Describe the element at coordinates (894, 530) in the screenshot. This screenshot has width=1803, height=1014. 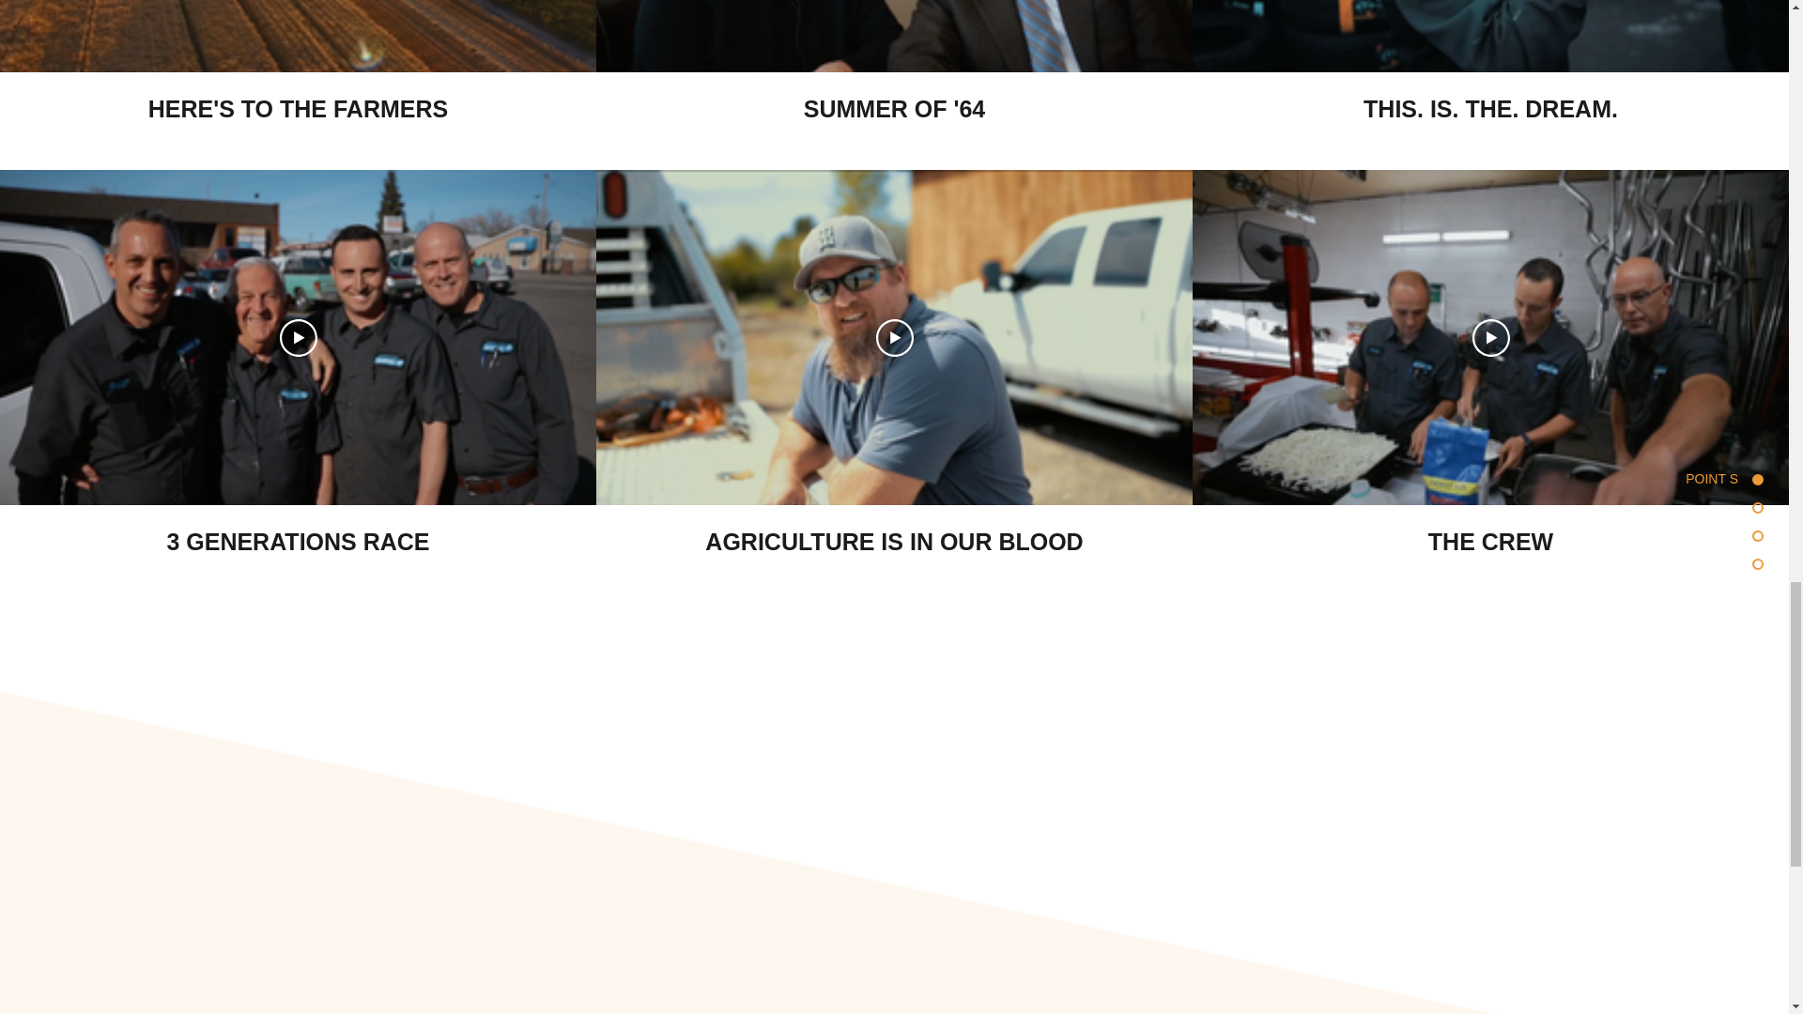
I see `AGRICULTURE IS IN OUR BLOOD` at that location.